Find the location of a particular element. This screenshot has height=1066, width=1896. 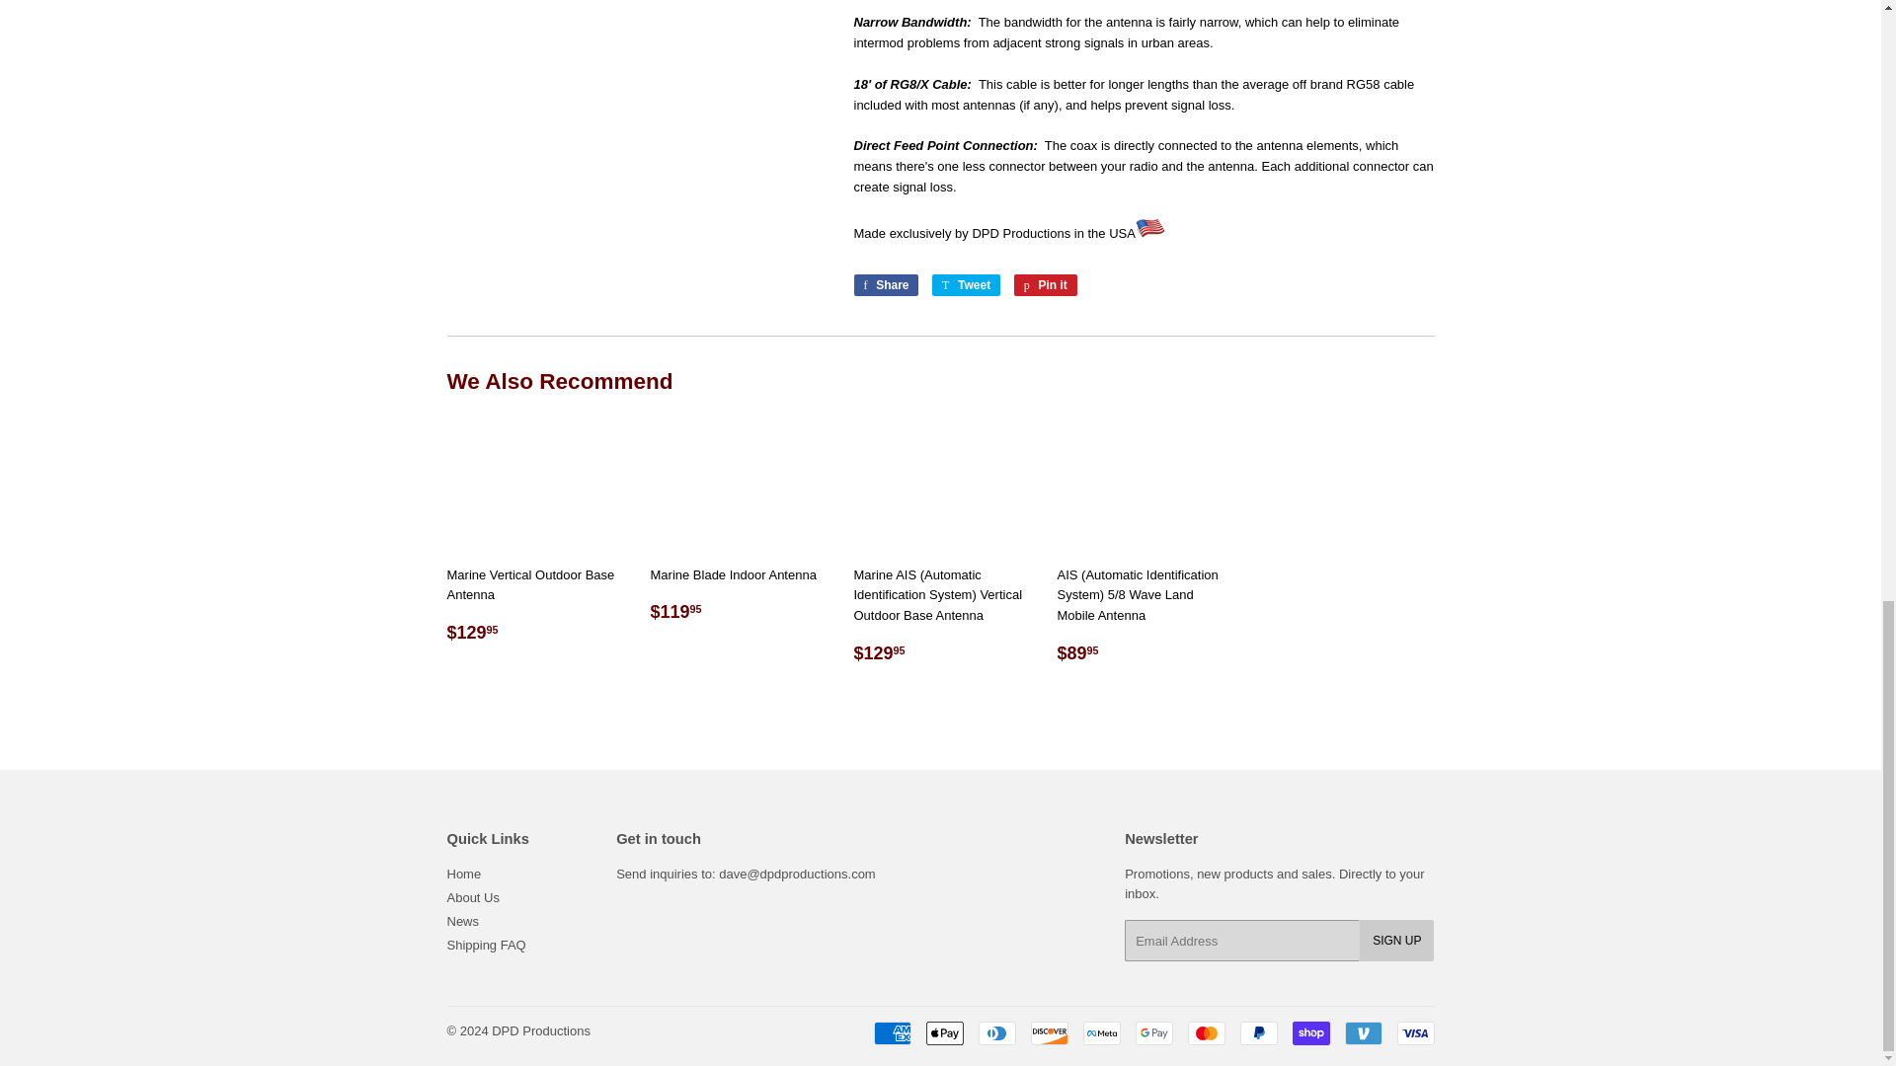

Tweet on Twitter is located at coordinates (966, 284).